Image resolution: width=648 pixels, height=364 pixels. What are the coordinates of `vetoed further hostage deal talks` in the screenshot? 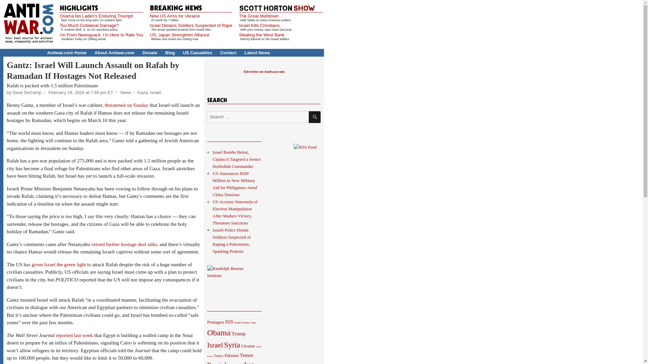 It's located at (124, 244).